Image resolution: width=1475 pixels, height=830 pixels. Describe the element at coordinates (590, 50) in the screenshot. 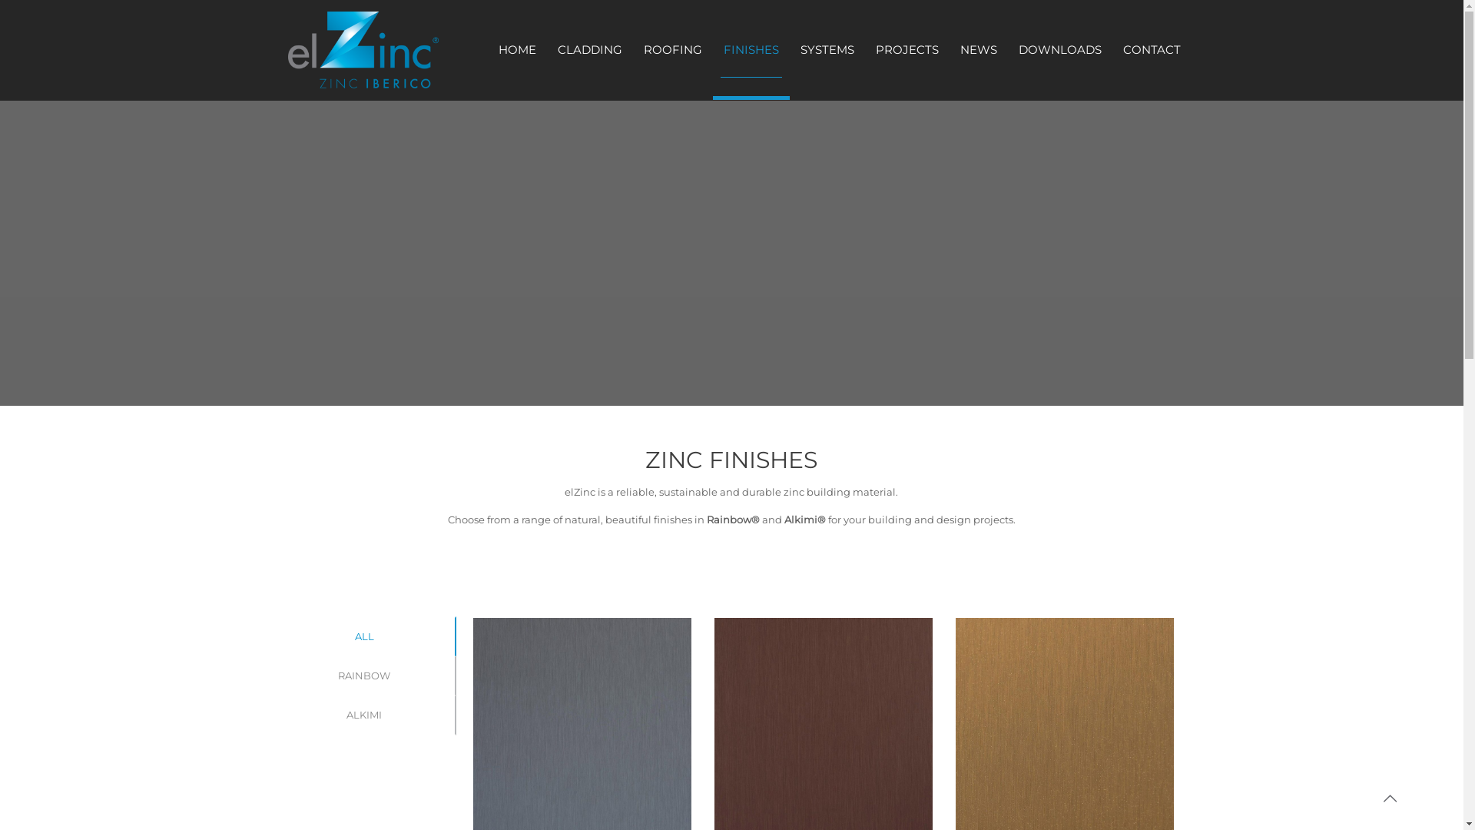

I see `CLADDING` at that location.